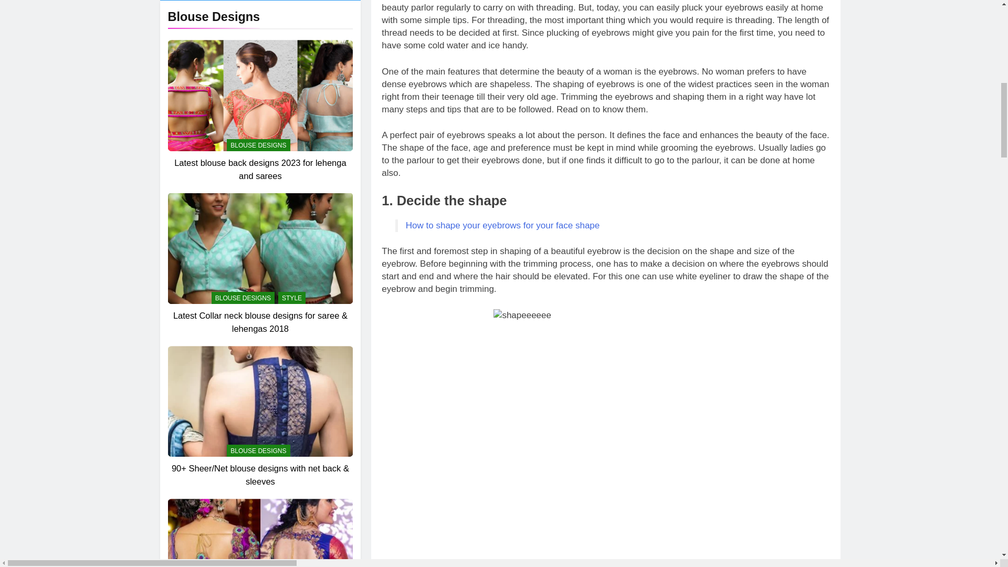 The image size is (1008, 567). I want to click on BLOUSE DESIGNS, so click(258, 222).